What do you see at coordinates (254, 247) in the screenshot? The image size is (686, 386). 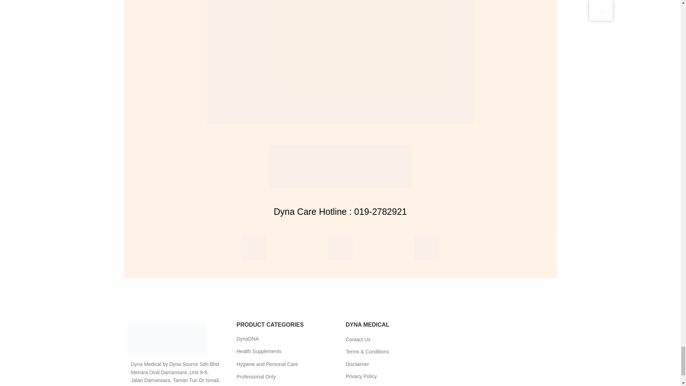 I see `shopee-seeklogo` at bounding box center [254, 247].